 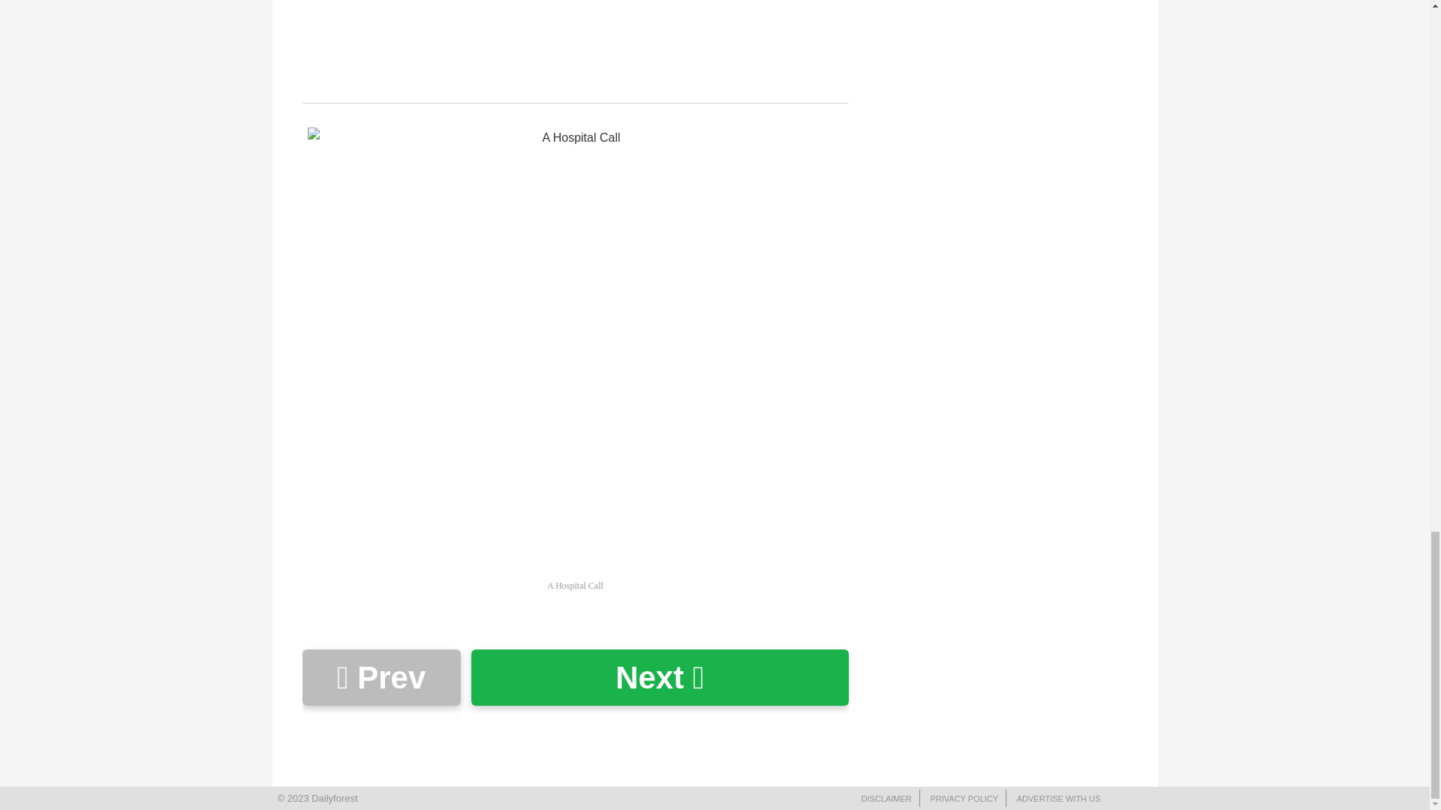 I want to click on ADVERTISE WITH US, so click(x=1058, y=799).